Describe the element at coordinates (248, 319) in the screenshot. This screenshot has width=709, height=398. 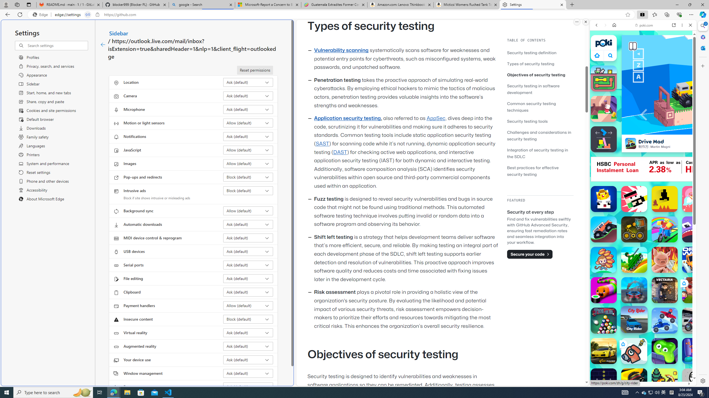
I see `Insecure content Block (default)` at that location.